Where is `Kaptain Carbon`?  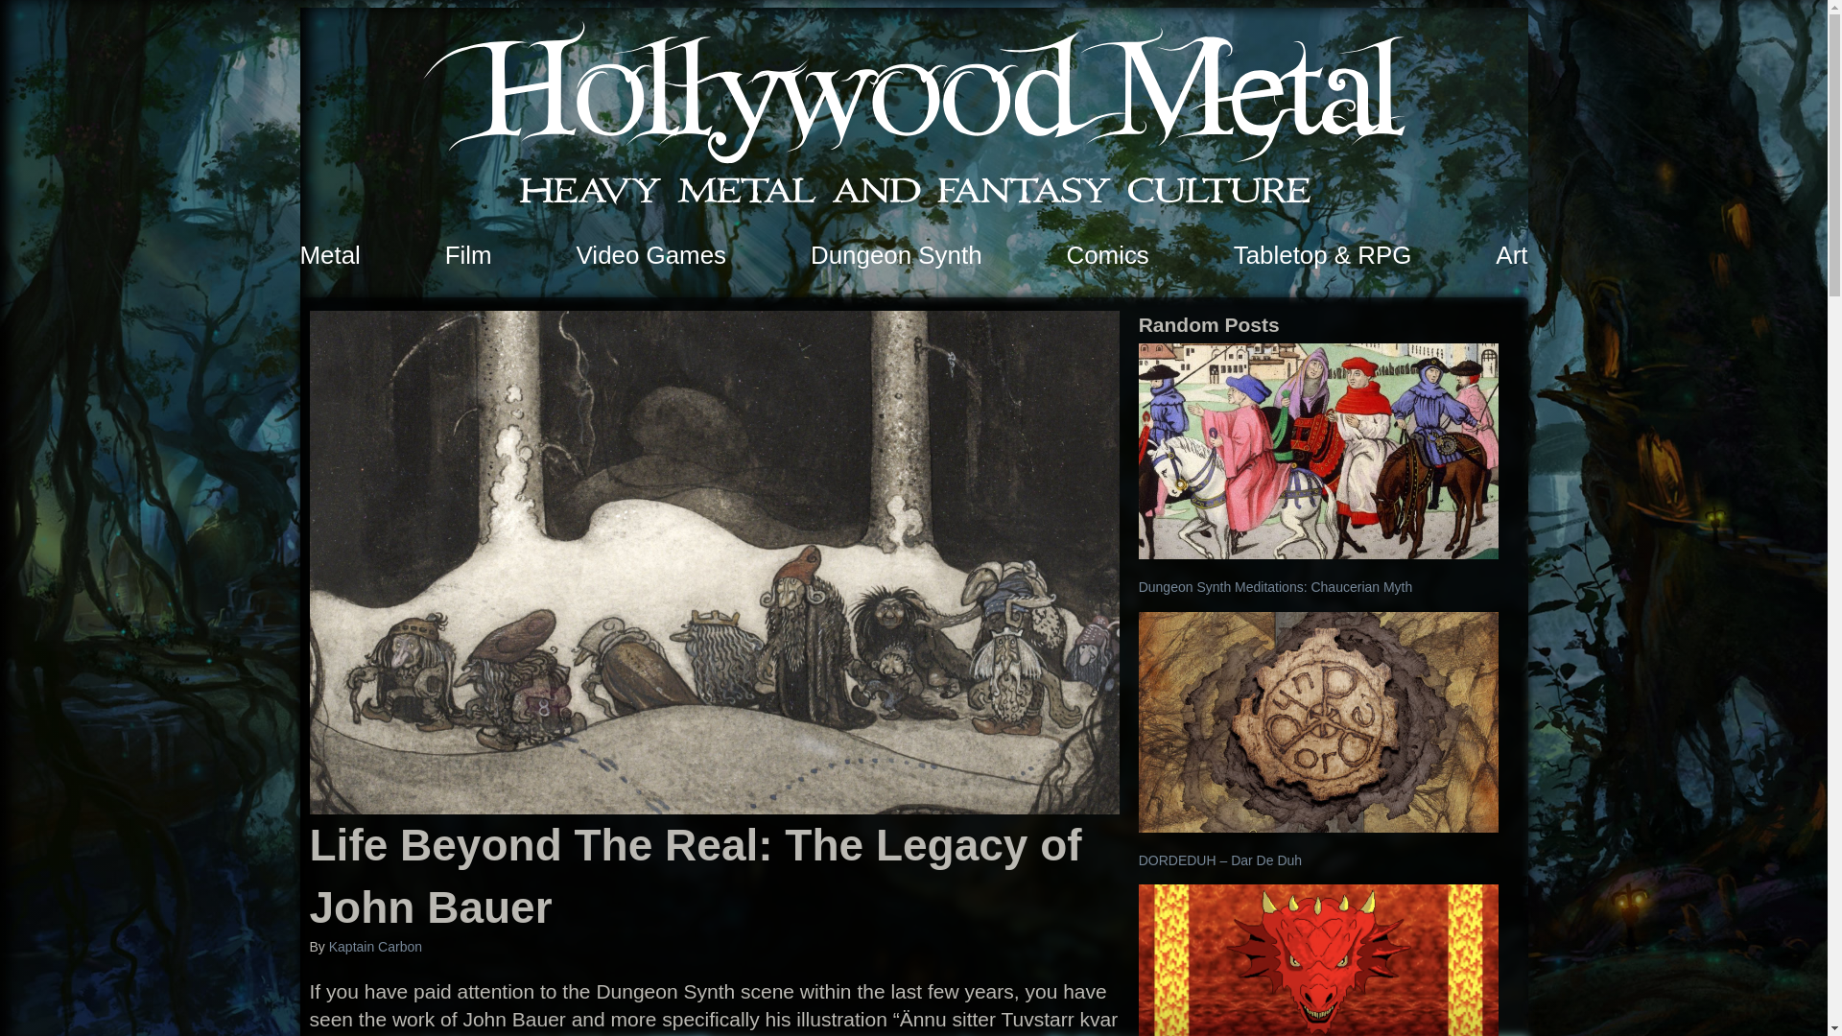
Kaptain Carbon is located at coordinates (375, 946).